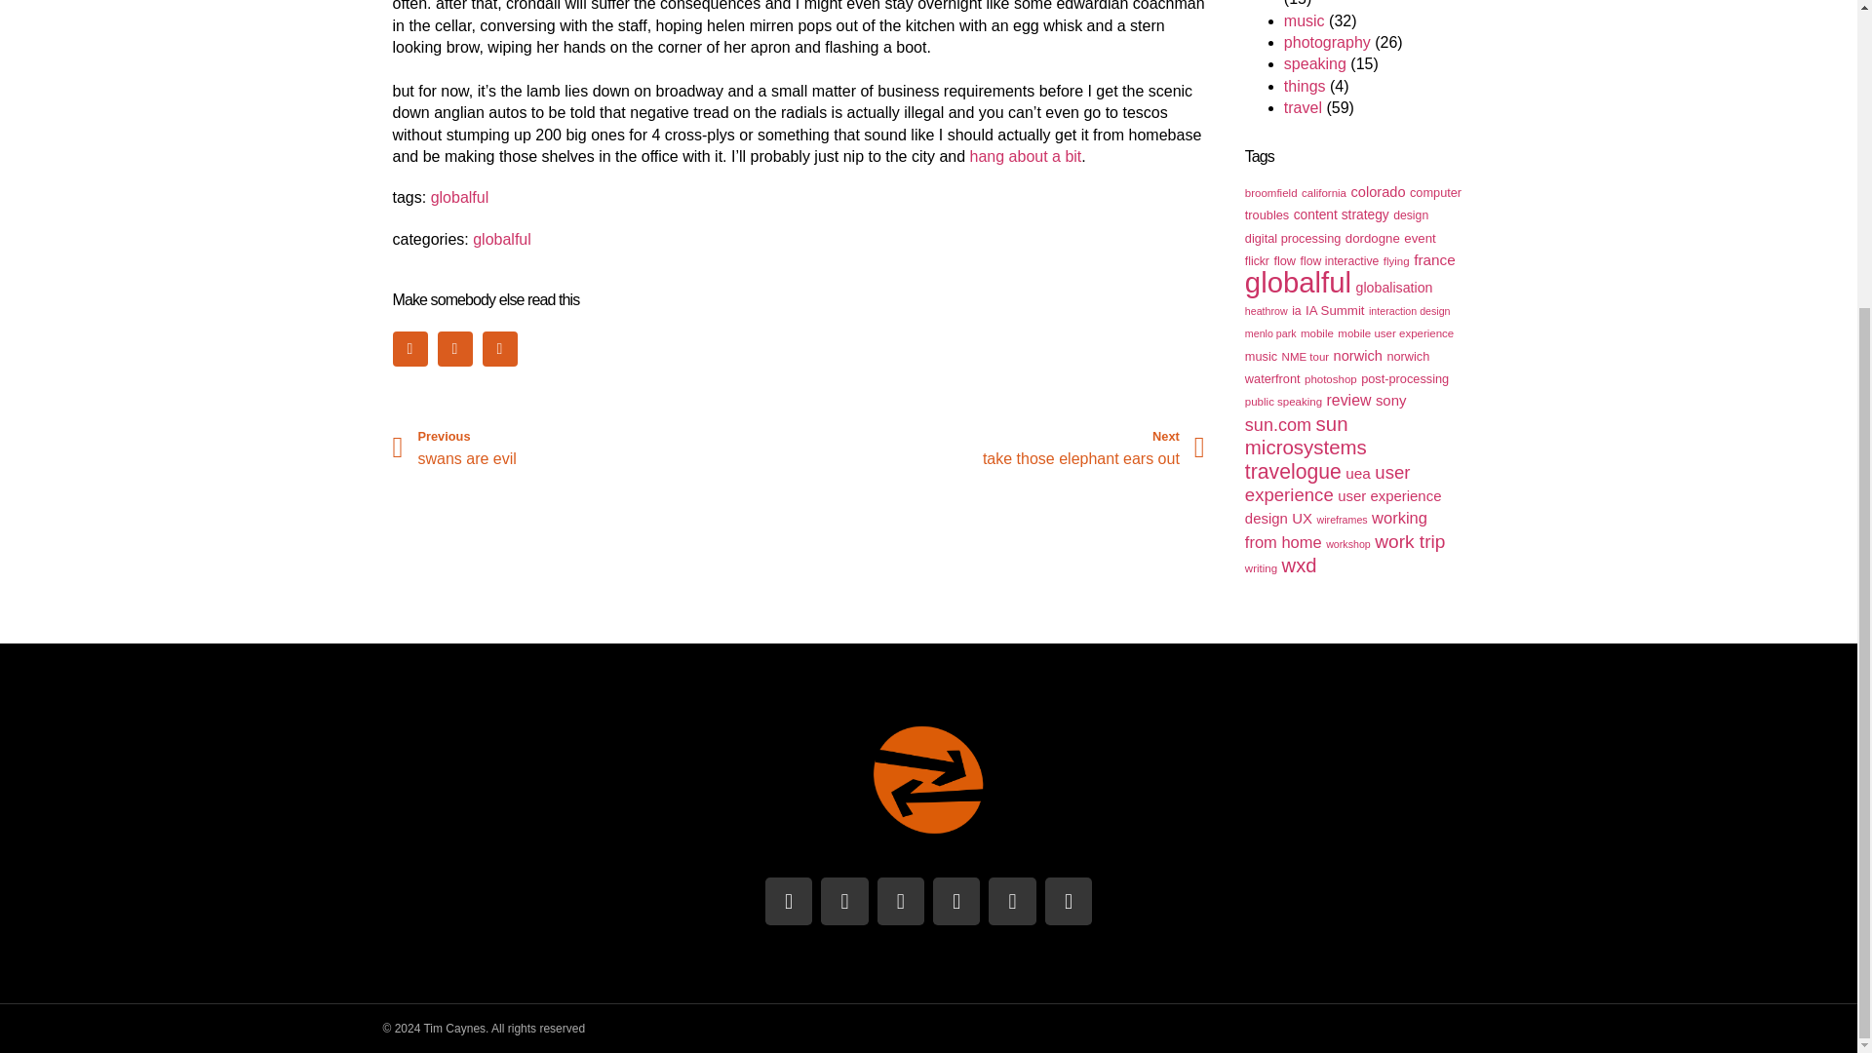 The height and width of the screenshot is (1053, 1872). Describe the element at coordinates (1256, 261) in the screenshot. I see `dordogne` at that location.